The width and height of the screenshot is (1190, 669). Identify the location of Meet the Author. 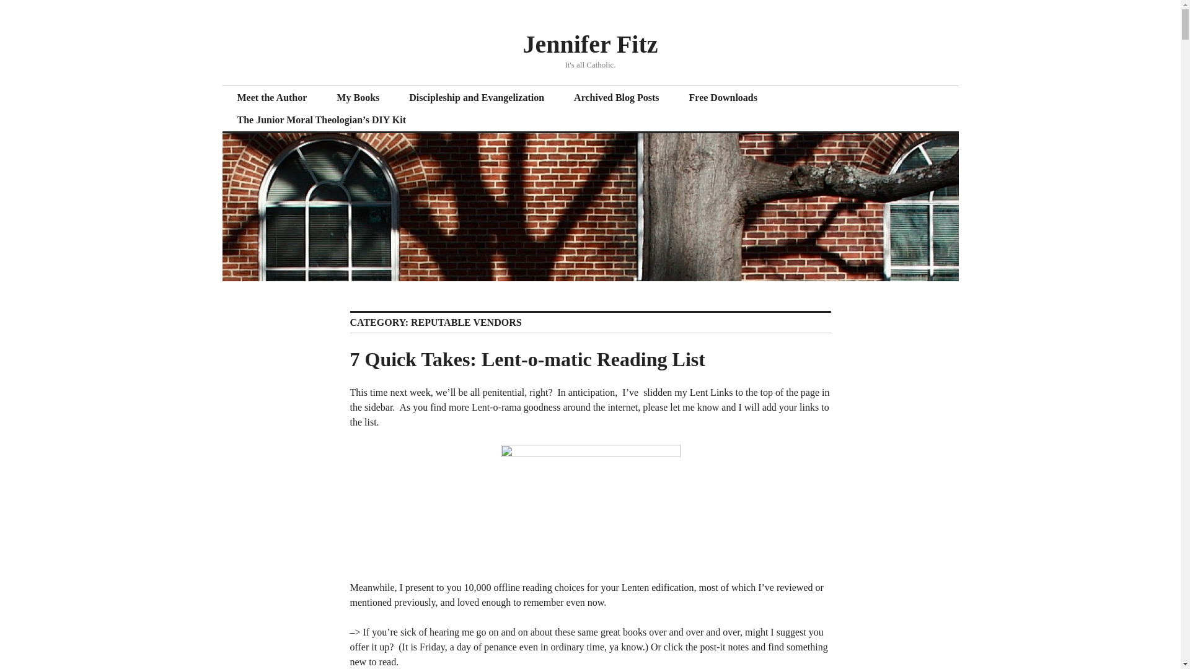
(271, 98).